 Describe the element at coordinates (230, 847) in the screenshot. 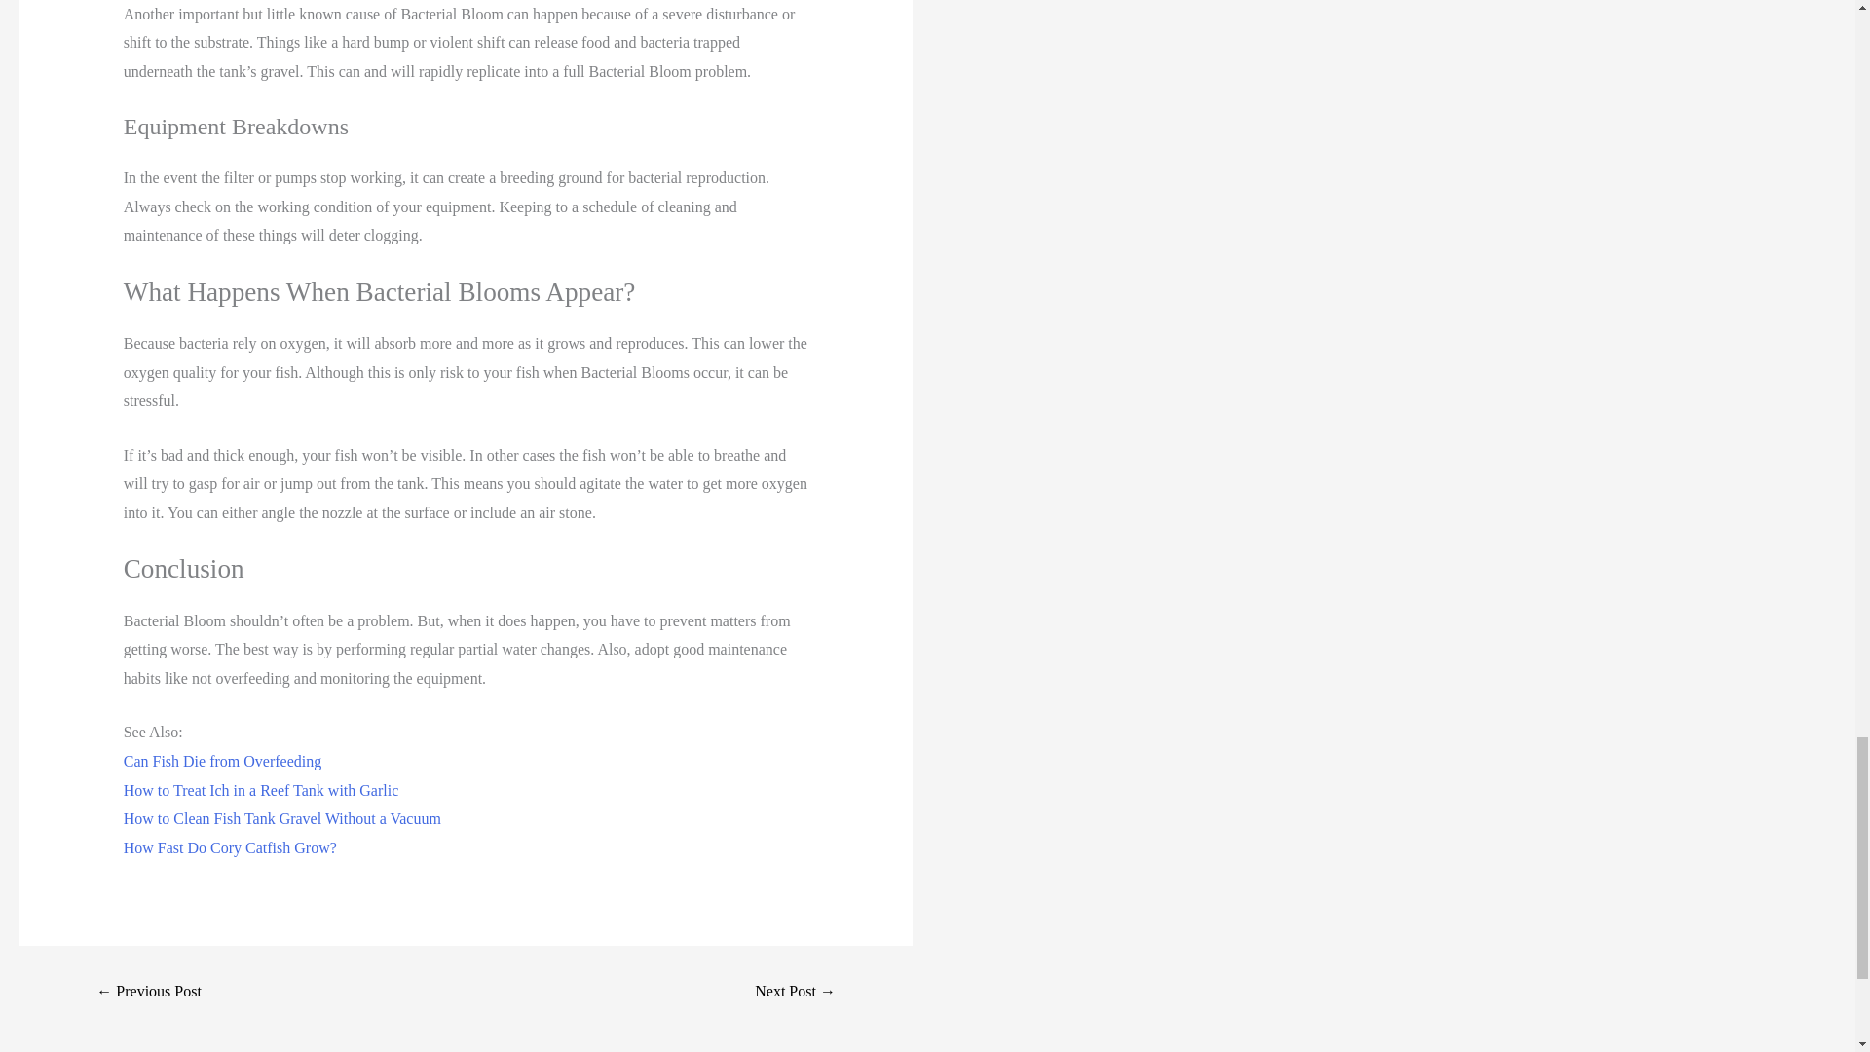

I see `How Fast Do Cory Catfish Grow?` at that location.